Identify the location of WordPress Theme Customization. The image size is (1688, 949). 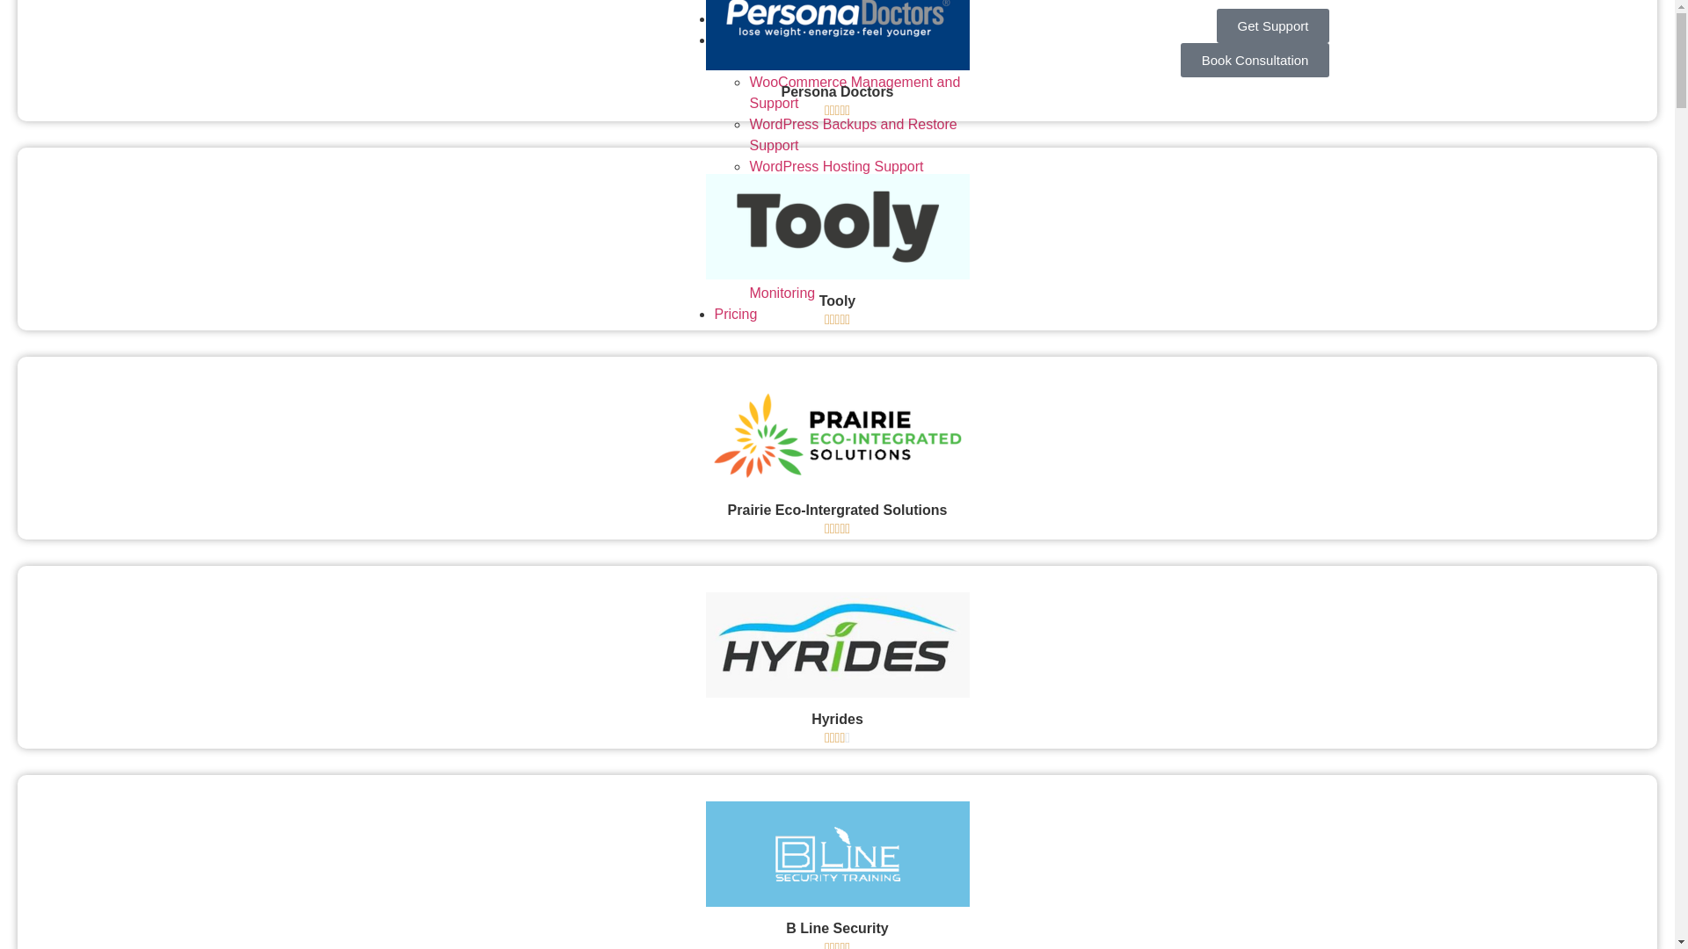
(855, 251).